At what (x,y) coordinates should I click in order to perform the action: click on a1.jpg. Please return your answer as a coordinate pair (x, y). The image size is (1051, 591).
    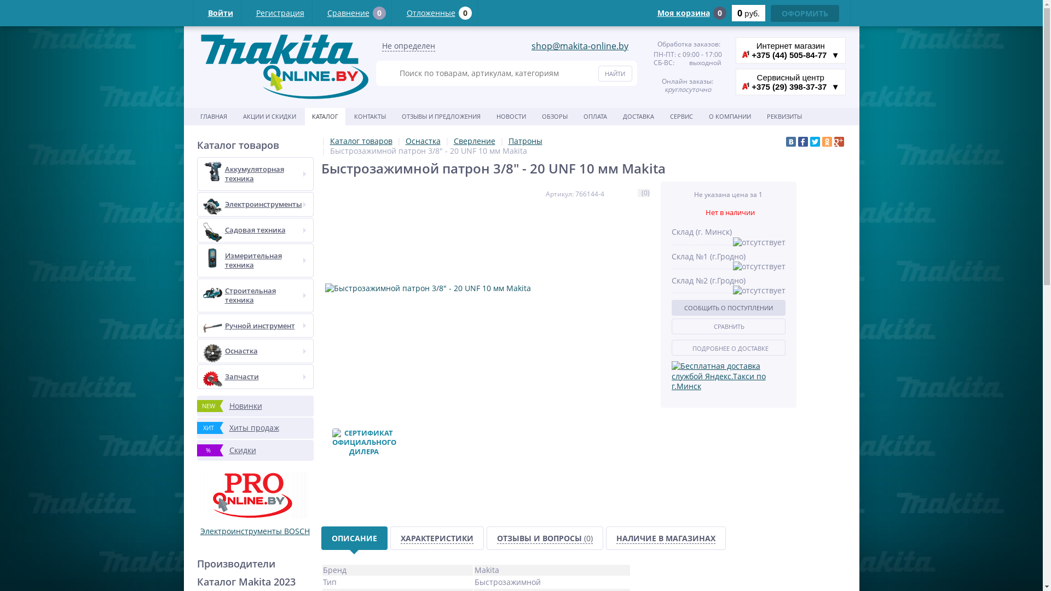
    Looking at the image, I should click on (746, 54).